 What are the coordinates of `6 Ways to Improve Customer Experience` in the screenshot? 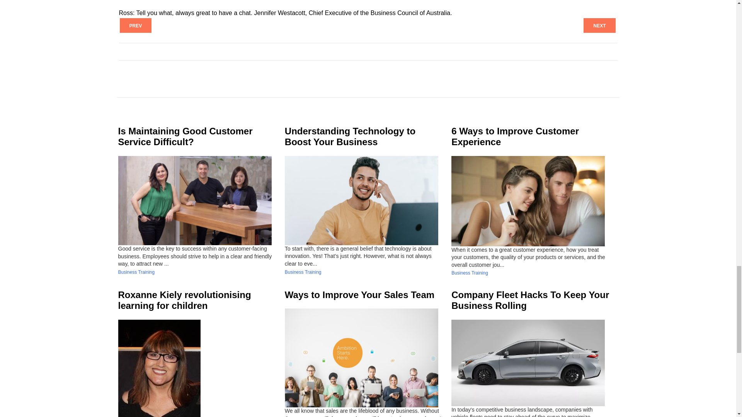 It's located at (515, 137).